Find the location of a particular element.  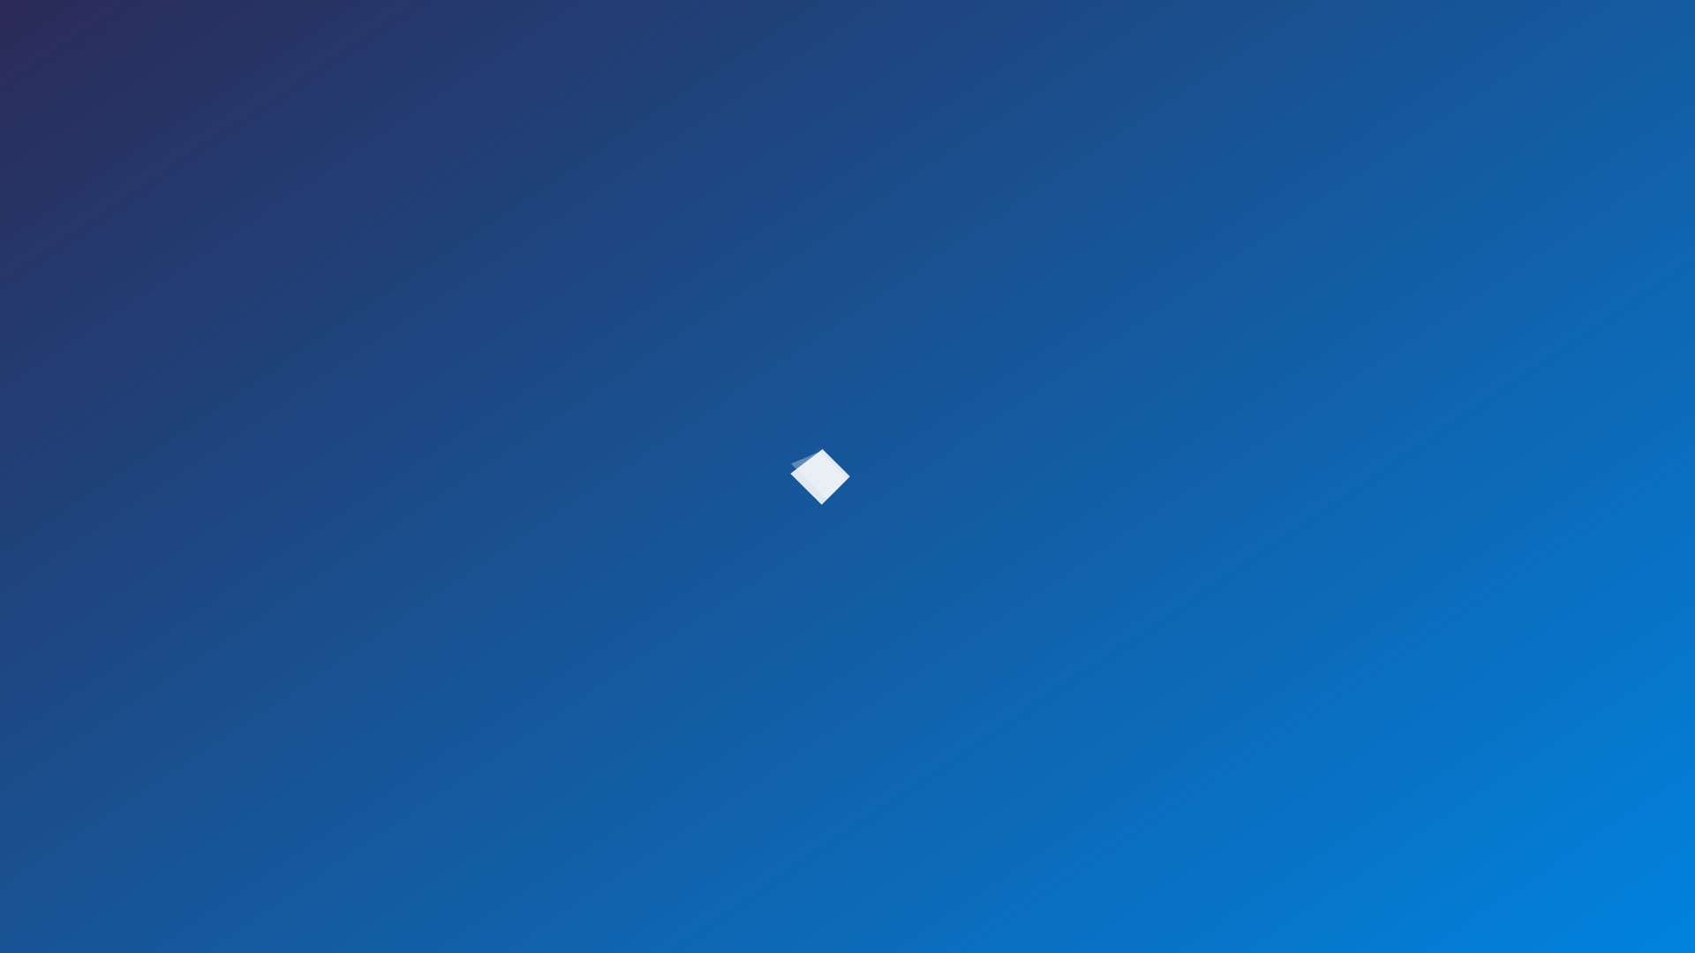

Meeting Registration RU is located at coordinates (177, 612).